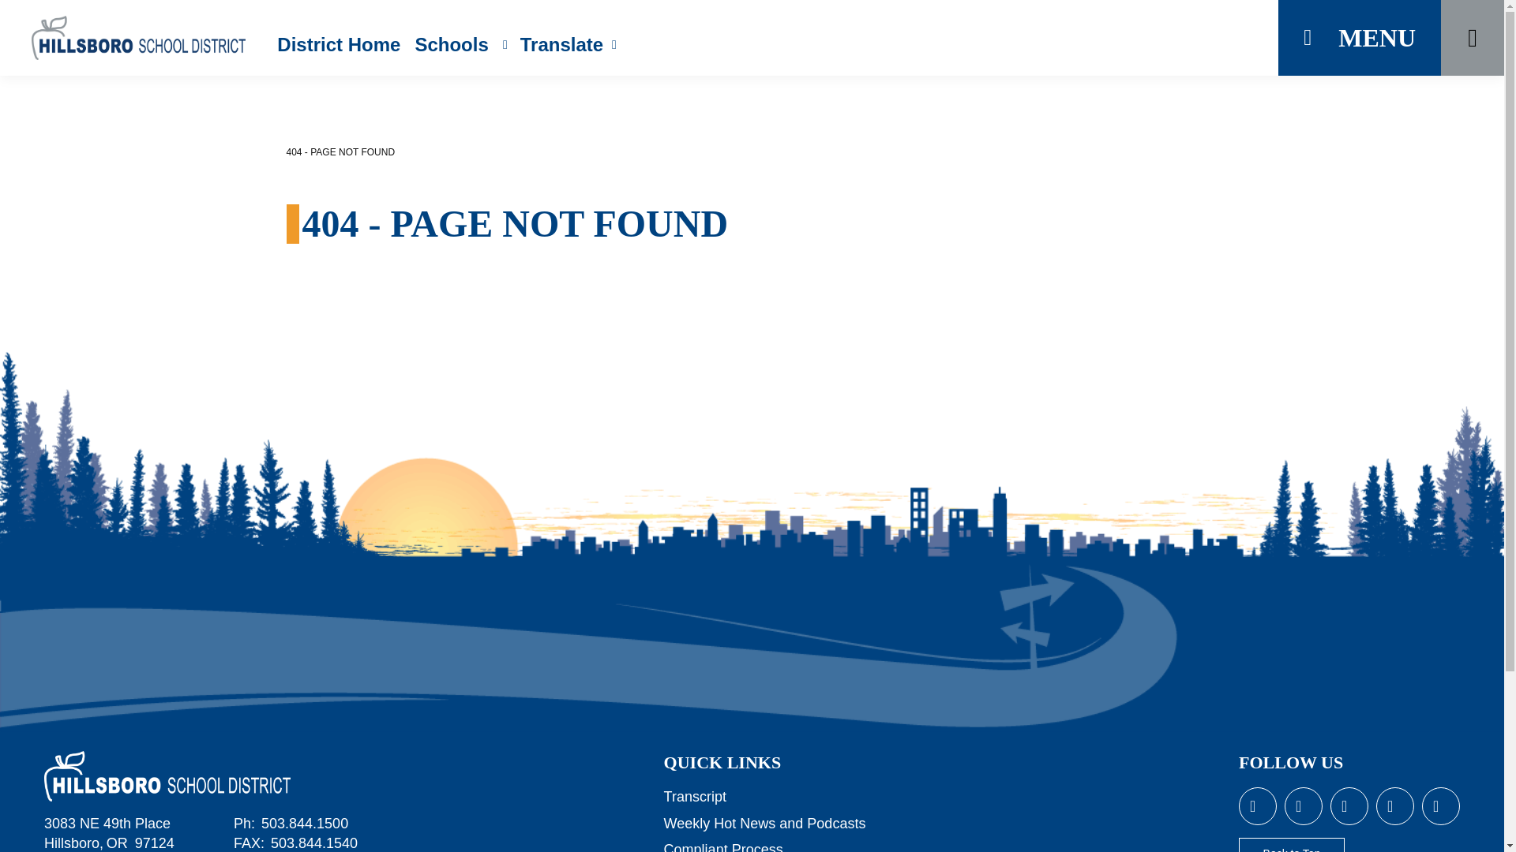 Image resolution: width=1516 pixels, height=852 pixels. I want to click on District Home, so click(338, 44).